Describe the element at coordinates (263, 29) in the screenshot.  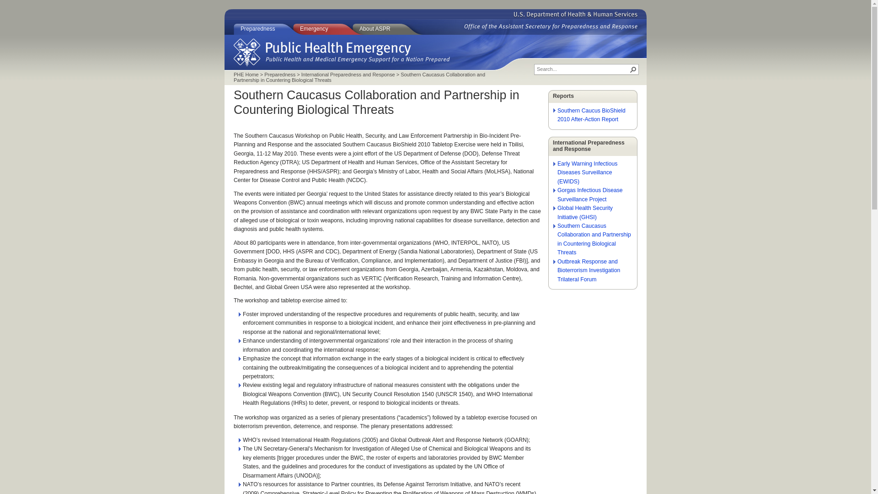
I see `Preparedness` at that location.